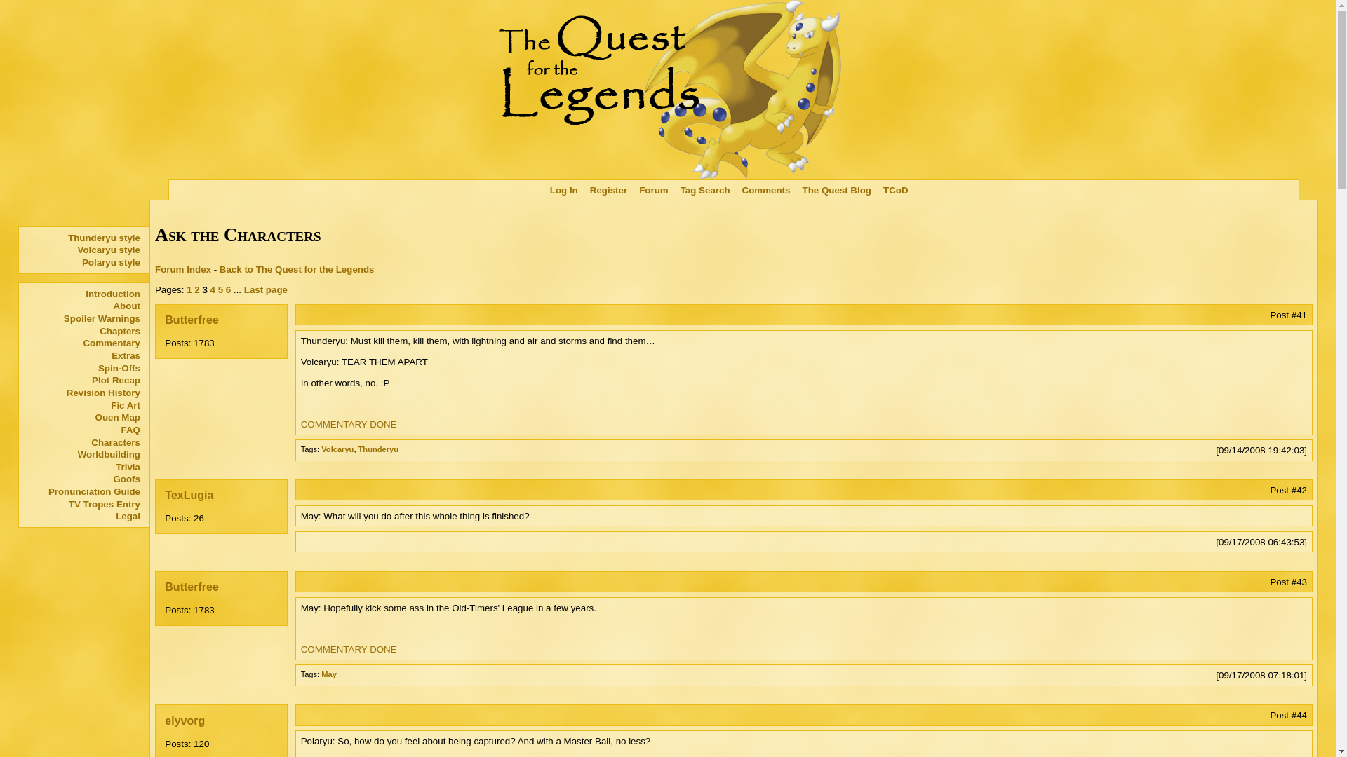 Image resolution: width=1347 pixels, height=757 pixels. Describe the element at coordinates (182, 269) in the screenshot. I see `Forum Index` at that location.